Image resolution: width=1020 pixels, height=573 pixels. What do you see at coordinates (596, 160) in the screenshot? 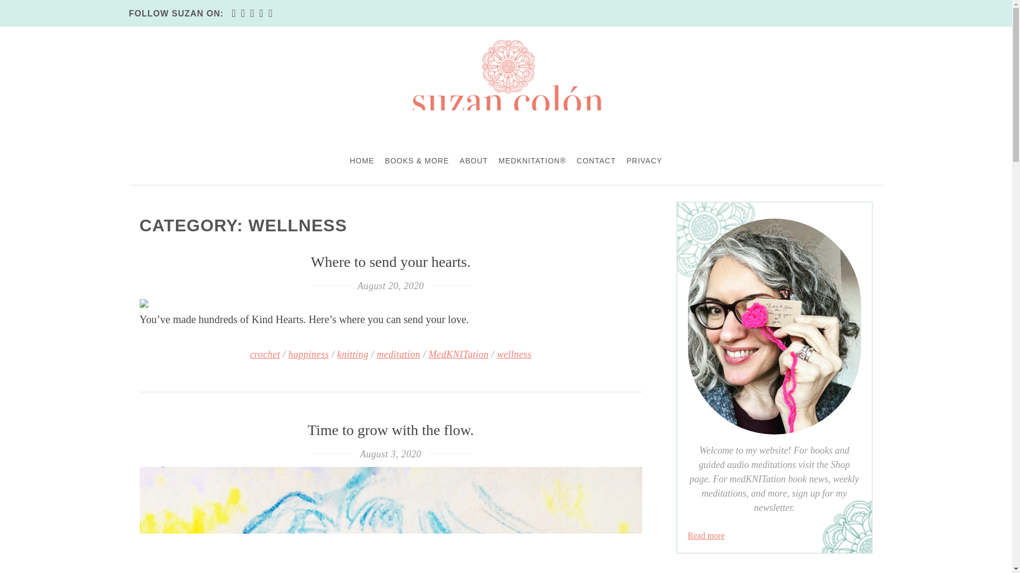
I see `CONTACT` at bounding box center [596, 160].